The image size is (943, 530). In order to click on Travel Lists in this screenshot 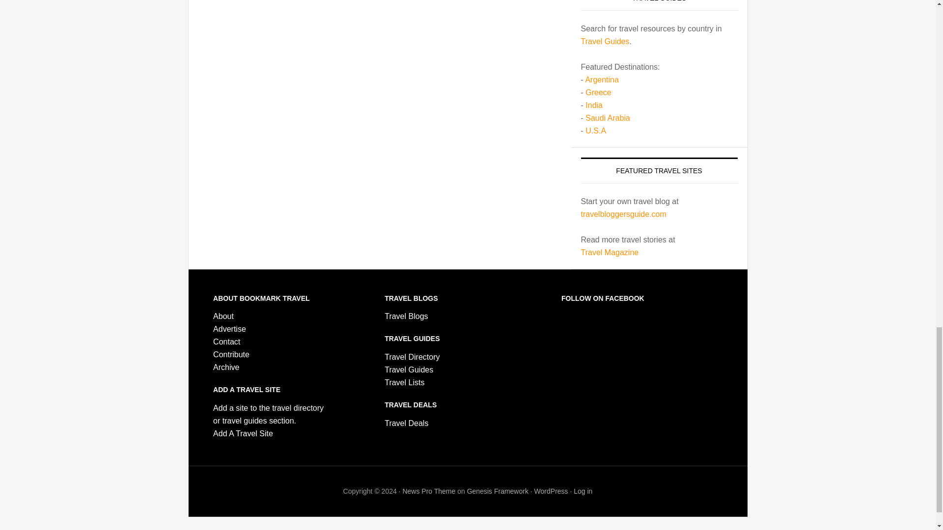, I will do `click(405, 383)`.